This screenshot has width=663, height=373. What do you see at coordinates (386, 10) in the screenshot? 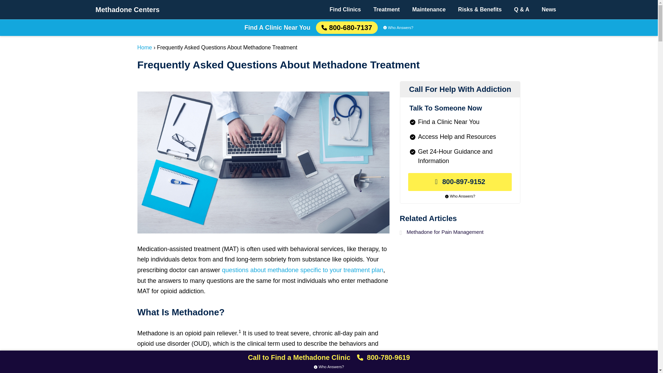
I see `Treatment` at bounding box center [386, 10].